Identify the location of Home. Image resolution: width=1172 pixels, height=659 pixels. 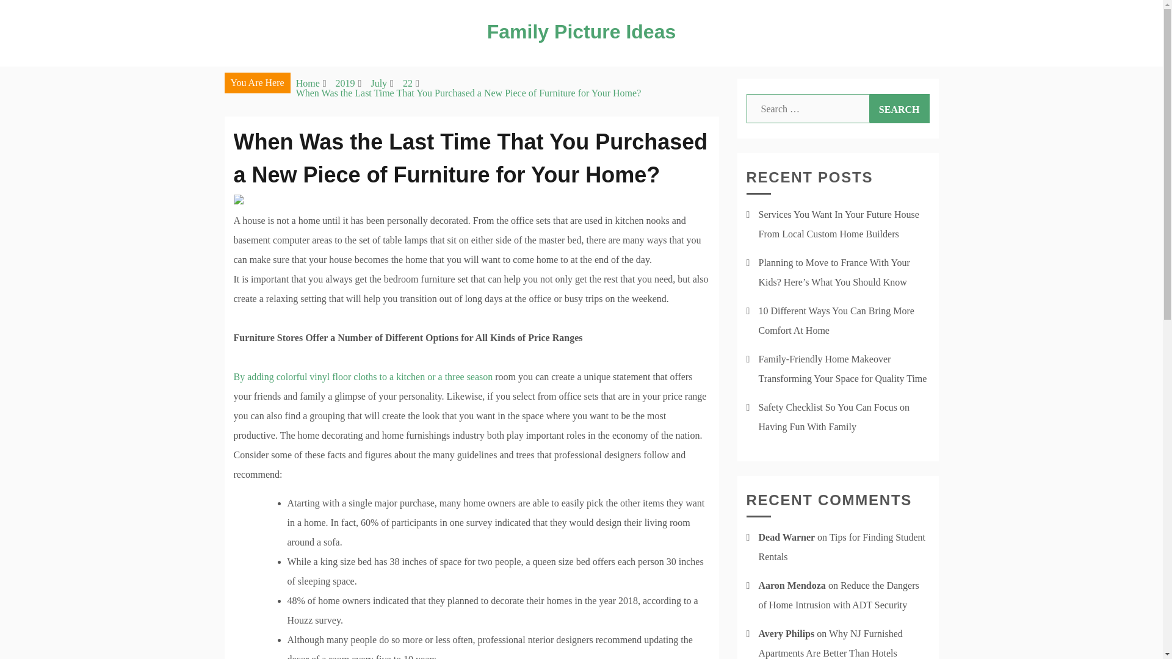
(308, 83).